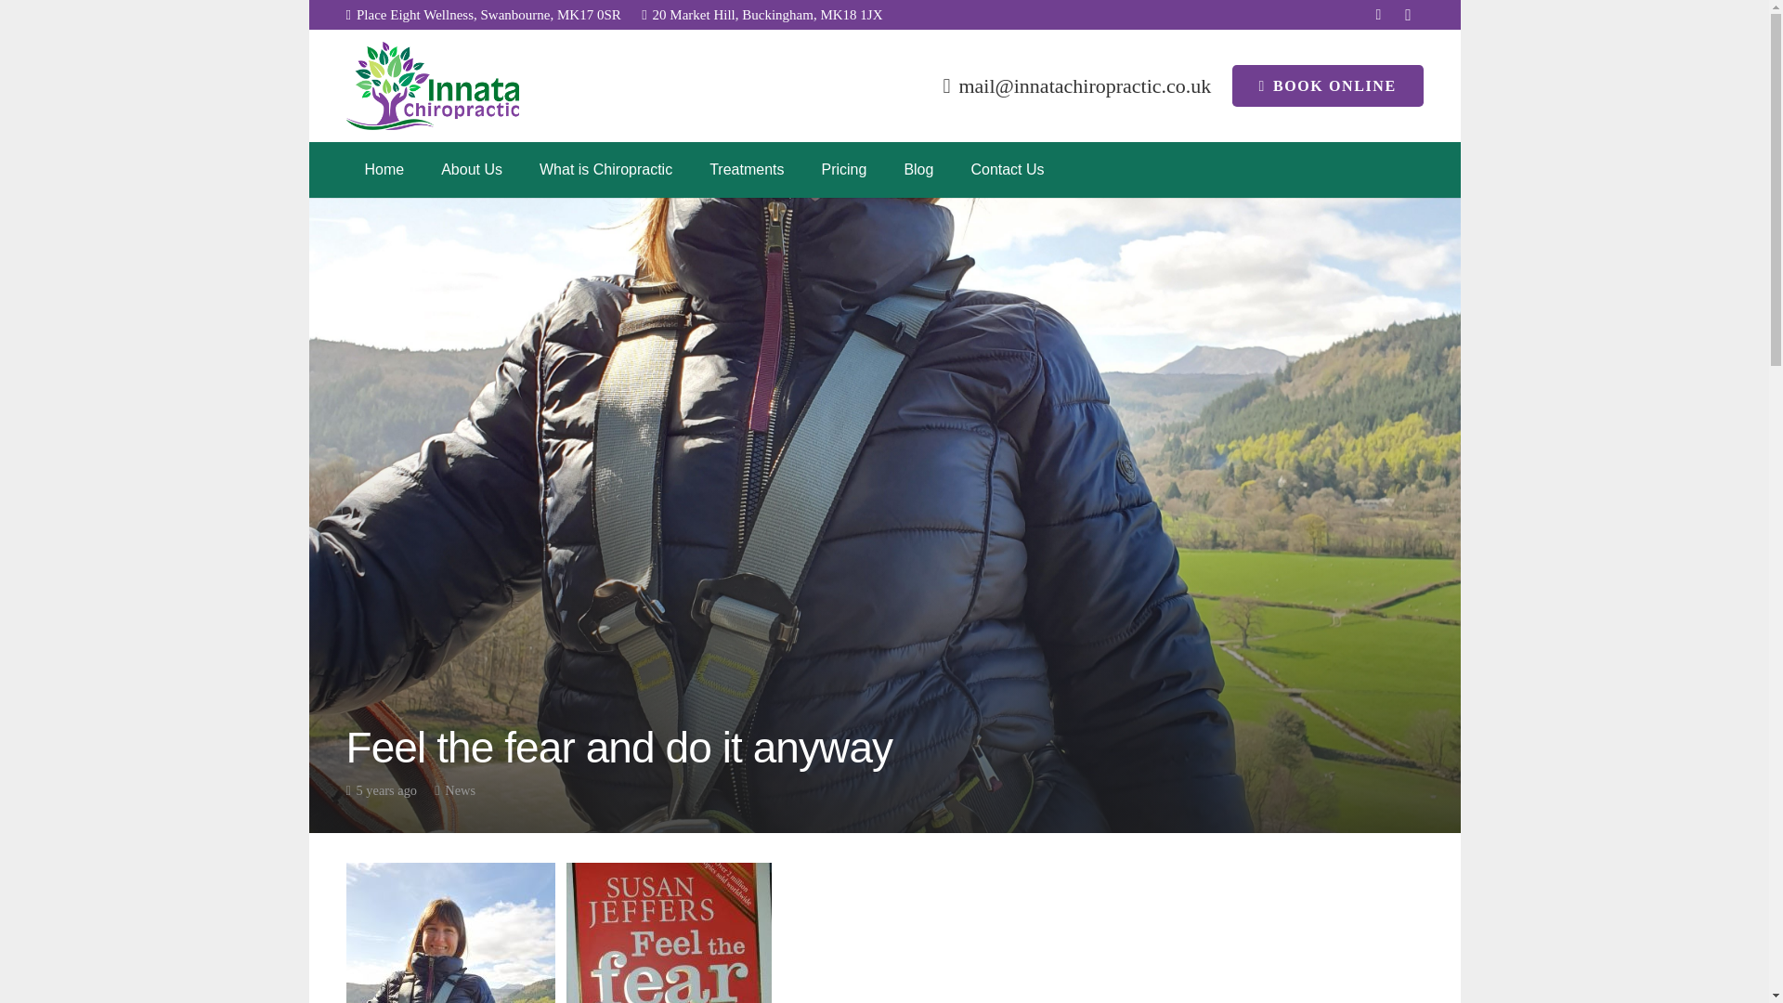  Describe the element at coordinates (472, 169) in the screenshot. I see `About Us` at that location.